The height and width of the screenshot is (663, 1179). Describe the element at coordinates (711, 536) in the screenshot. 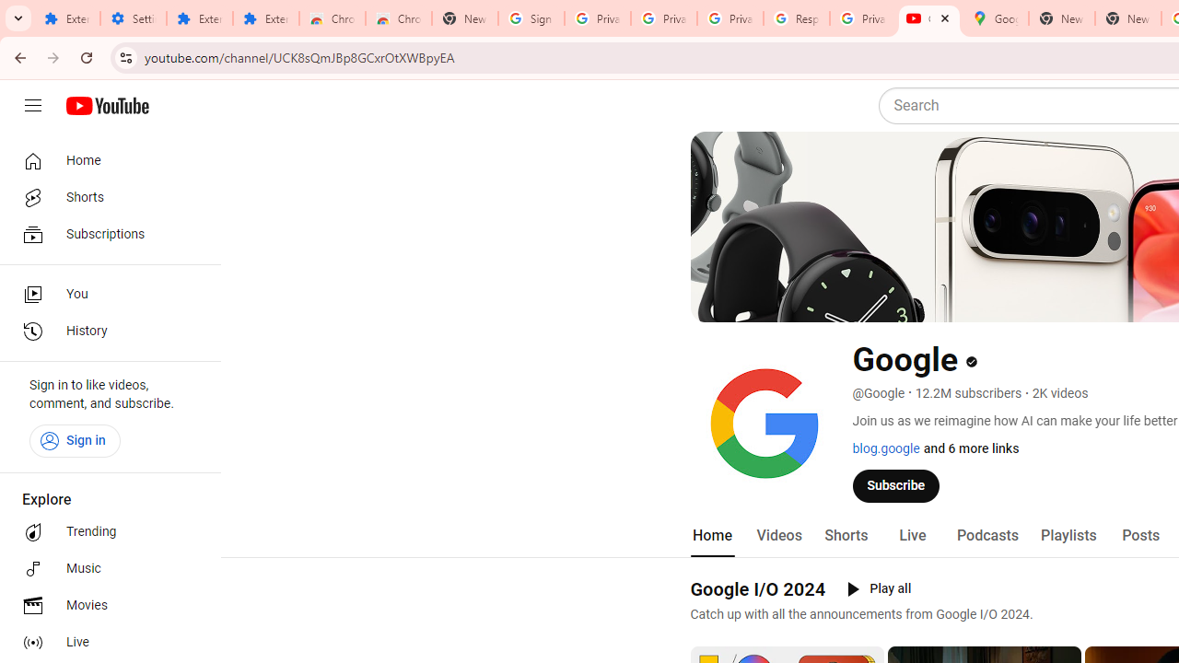

I see `Home` at that location.